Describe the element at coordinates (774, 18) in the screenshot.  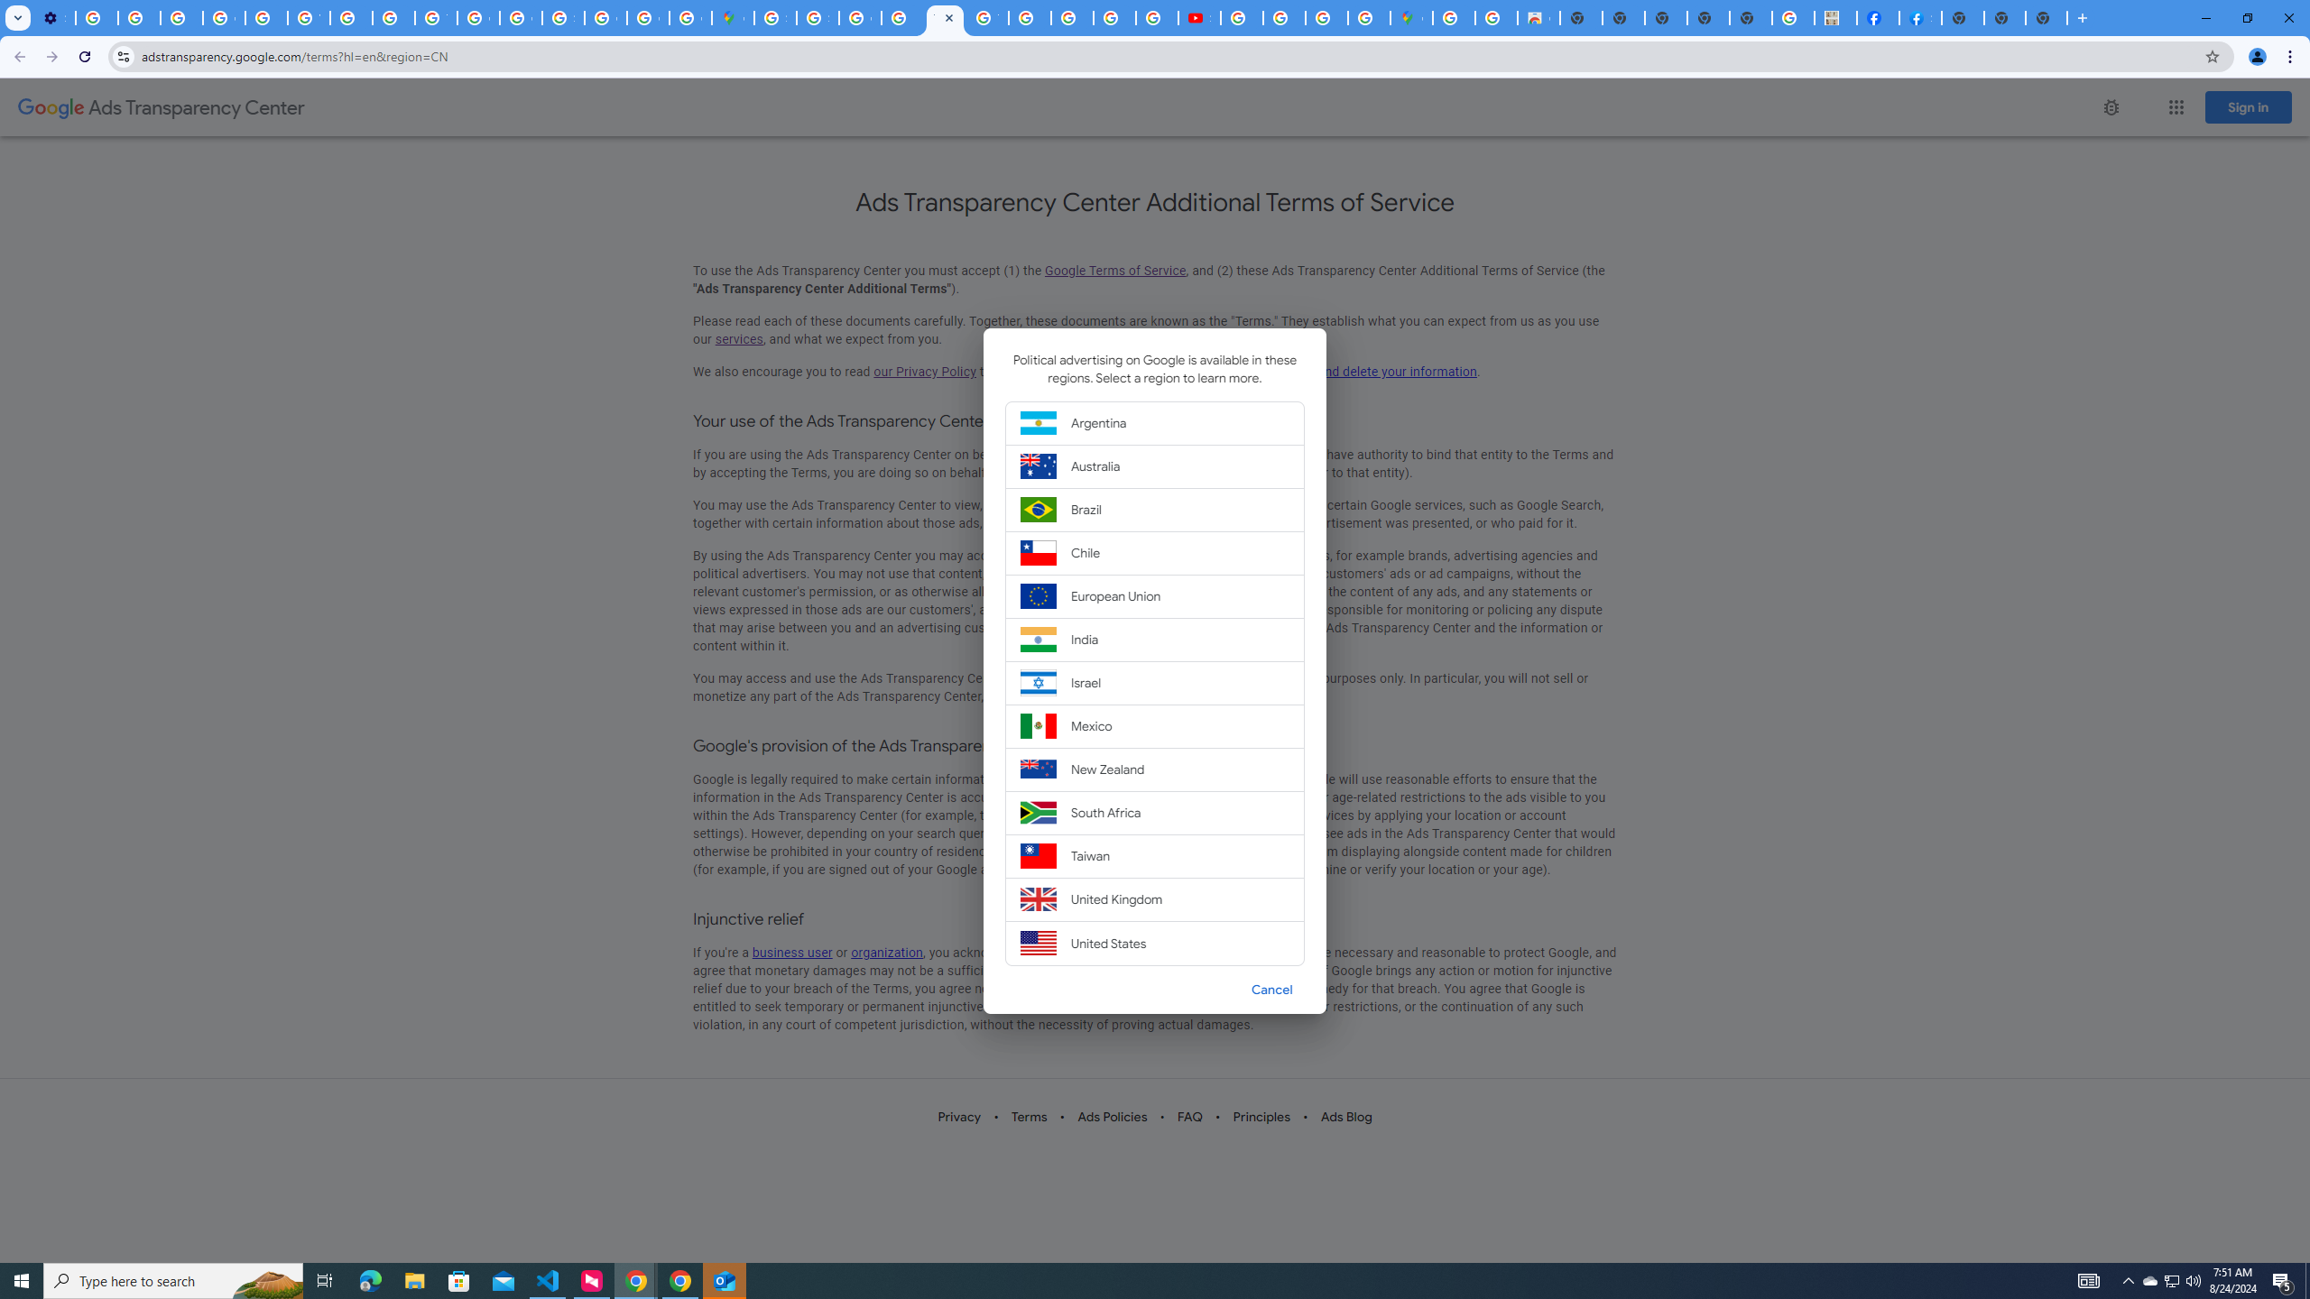
I see `Sign in - Google Accounts` at that location.